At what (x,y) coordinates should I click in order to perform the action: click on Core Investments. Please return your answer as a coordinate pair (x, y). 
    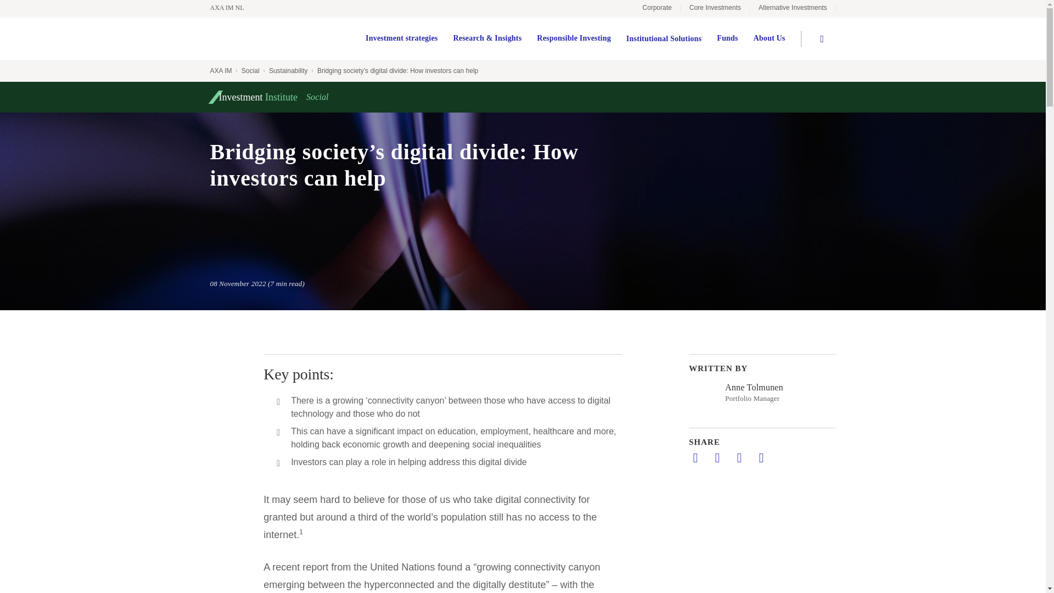
    Looking at the image, I should click on (715, 9).